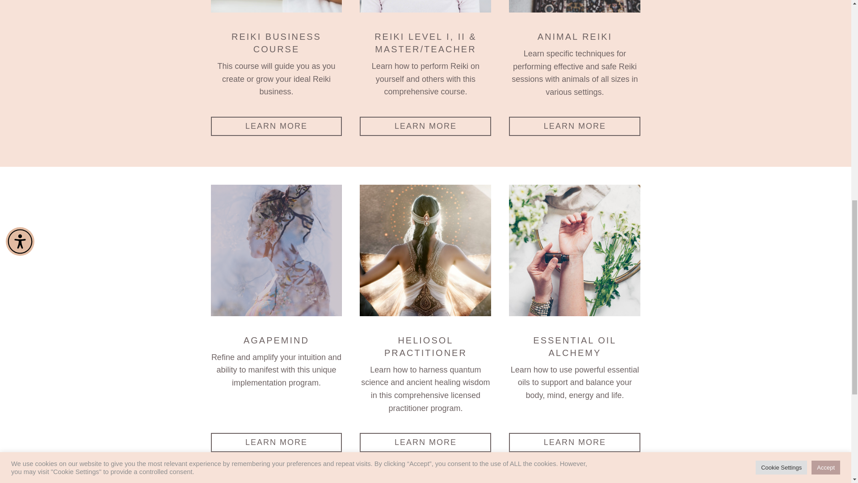 The width and height of the screenshot is (858, 483). I want to click on LEARN MORE, so click(574, 442).